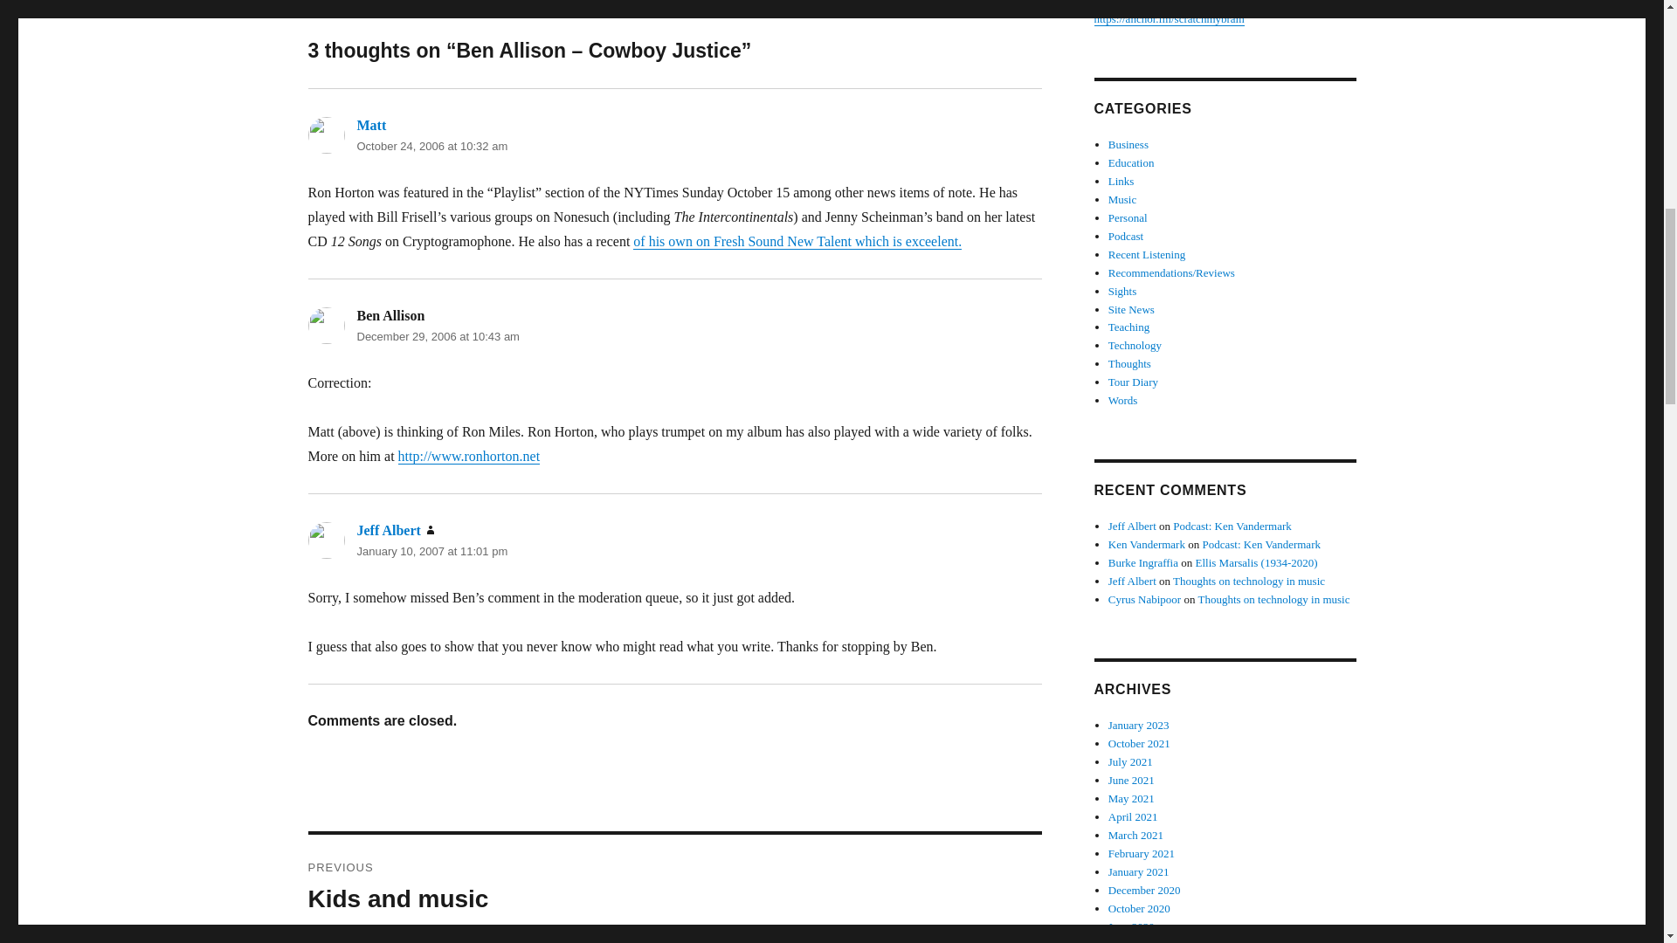 The image size is (1677, 943). What do you see at coordinates (1121, 180) in the screenshot?
I see `Links` at bounding box center [1121, 180].